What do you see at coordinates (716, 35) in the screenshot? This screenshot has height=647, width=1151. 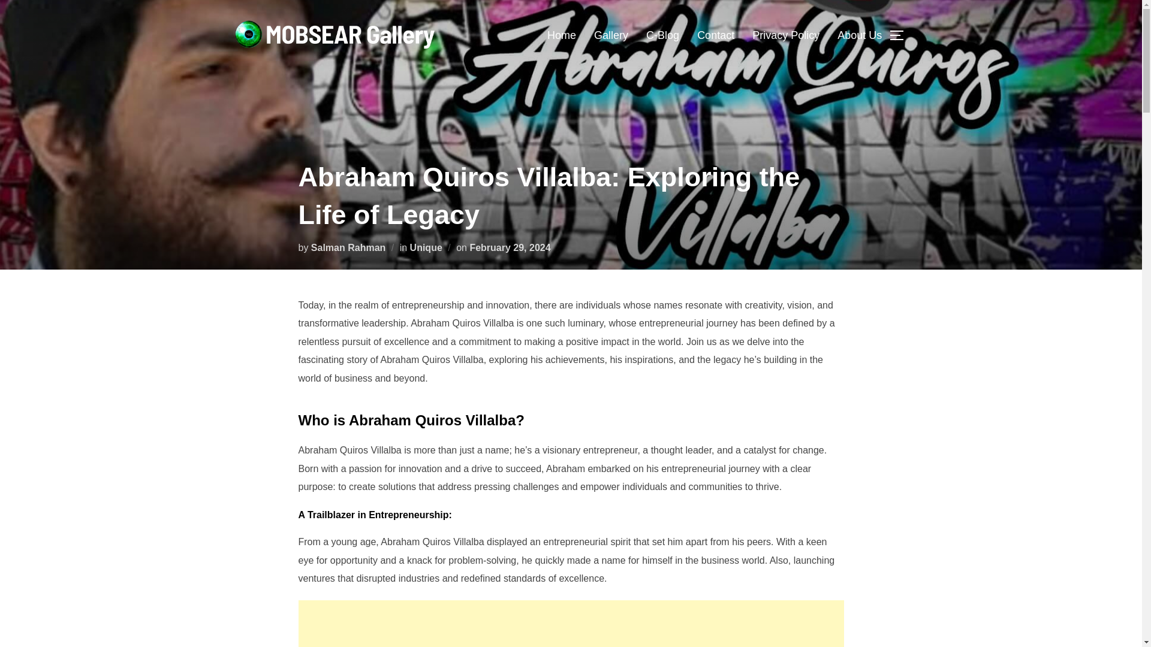 I see `Contact` at bounding box center [716, 35].